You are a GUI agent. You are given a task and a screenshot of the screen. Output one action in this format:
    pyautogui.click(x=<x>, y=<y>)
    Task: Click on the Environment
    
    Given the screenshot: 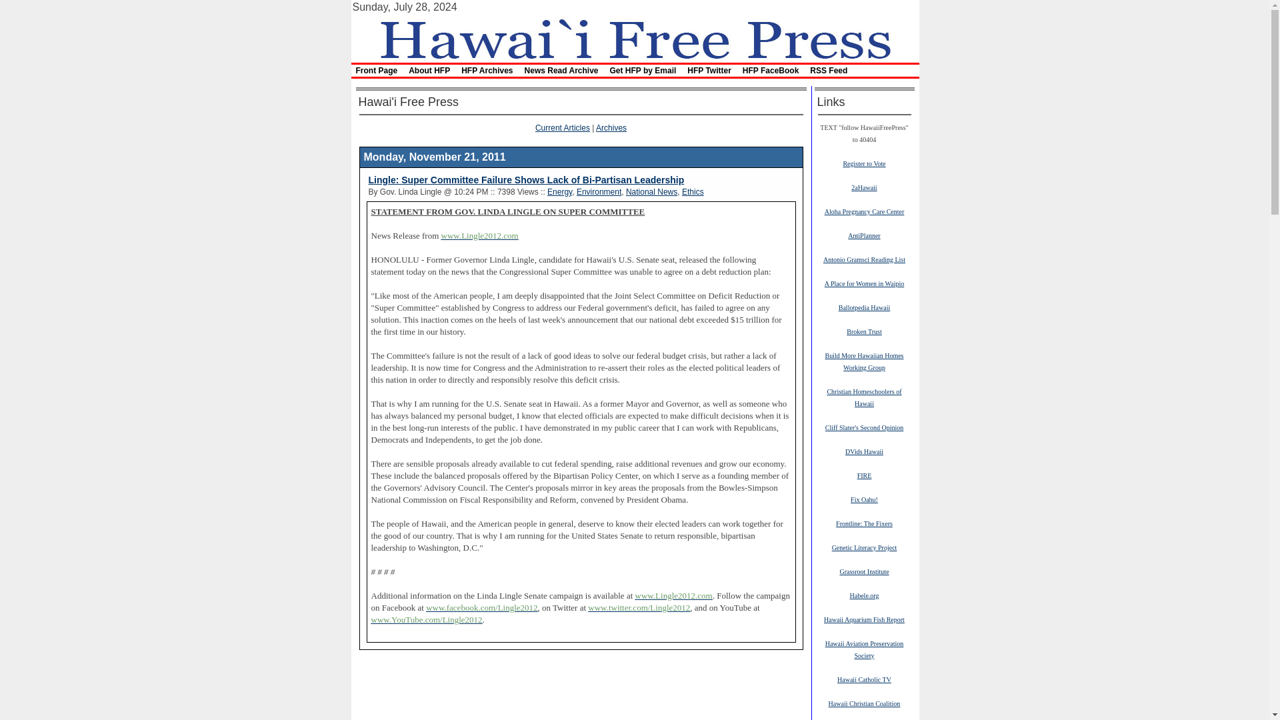 What is the action you would take?
    pyautogui.click(x=599, y=191)
    